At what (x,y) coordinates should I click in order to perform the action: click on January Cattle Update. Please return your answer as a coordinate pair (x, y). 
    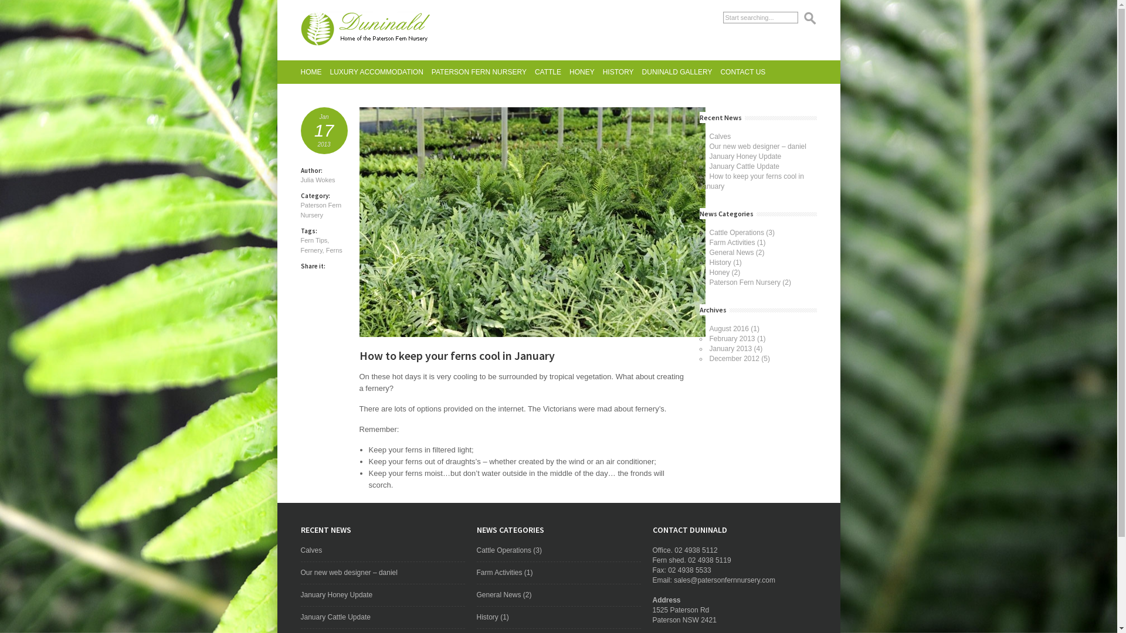
    Looking at the image, I should click on (745, 166).